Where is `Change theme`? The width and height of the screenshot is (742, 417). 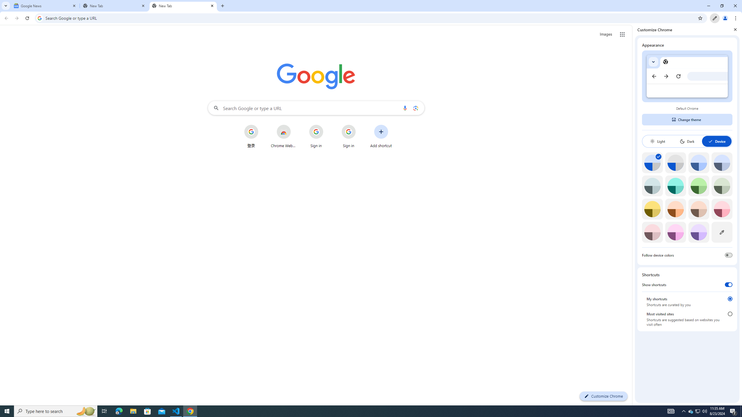 Change theme is located at coordinates (687, 120).